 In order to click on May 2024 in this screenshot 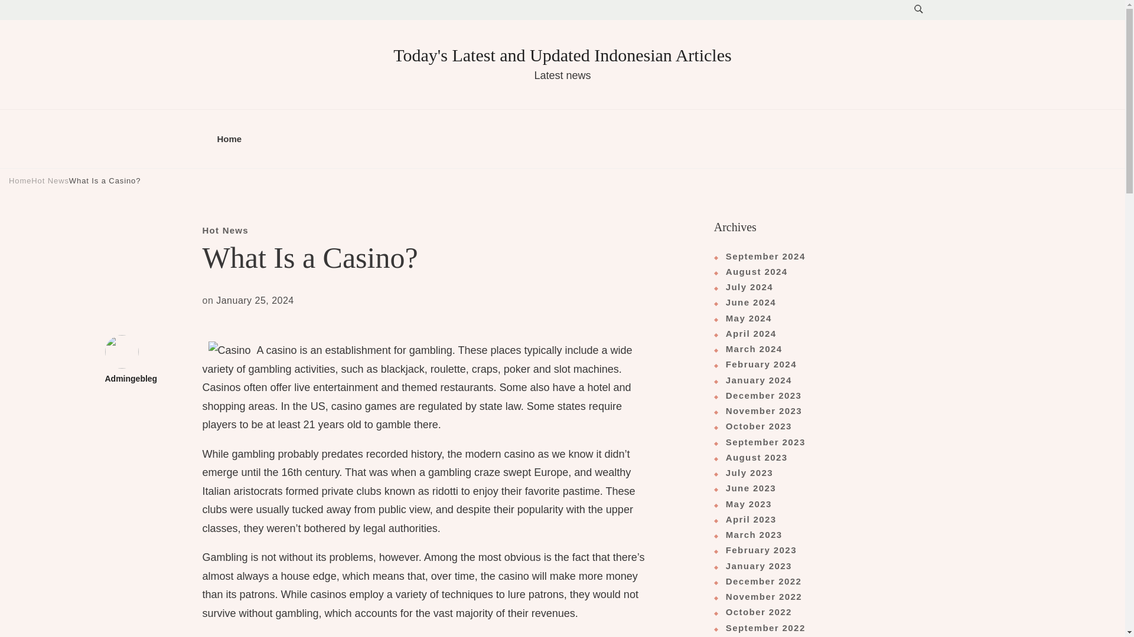, I will do `click(743, 318)`.